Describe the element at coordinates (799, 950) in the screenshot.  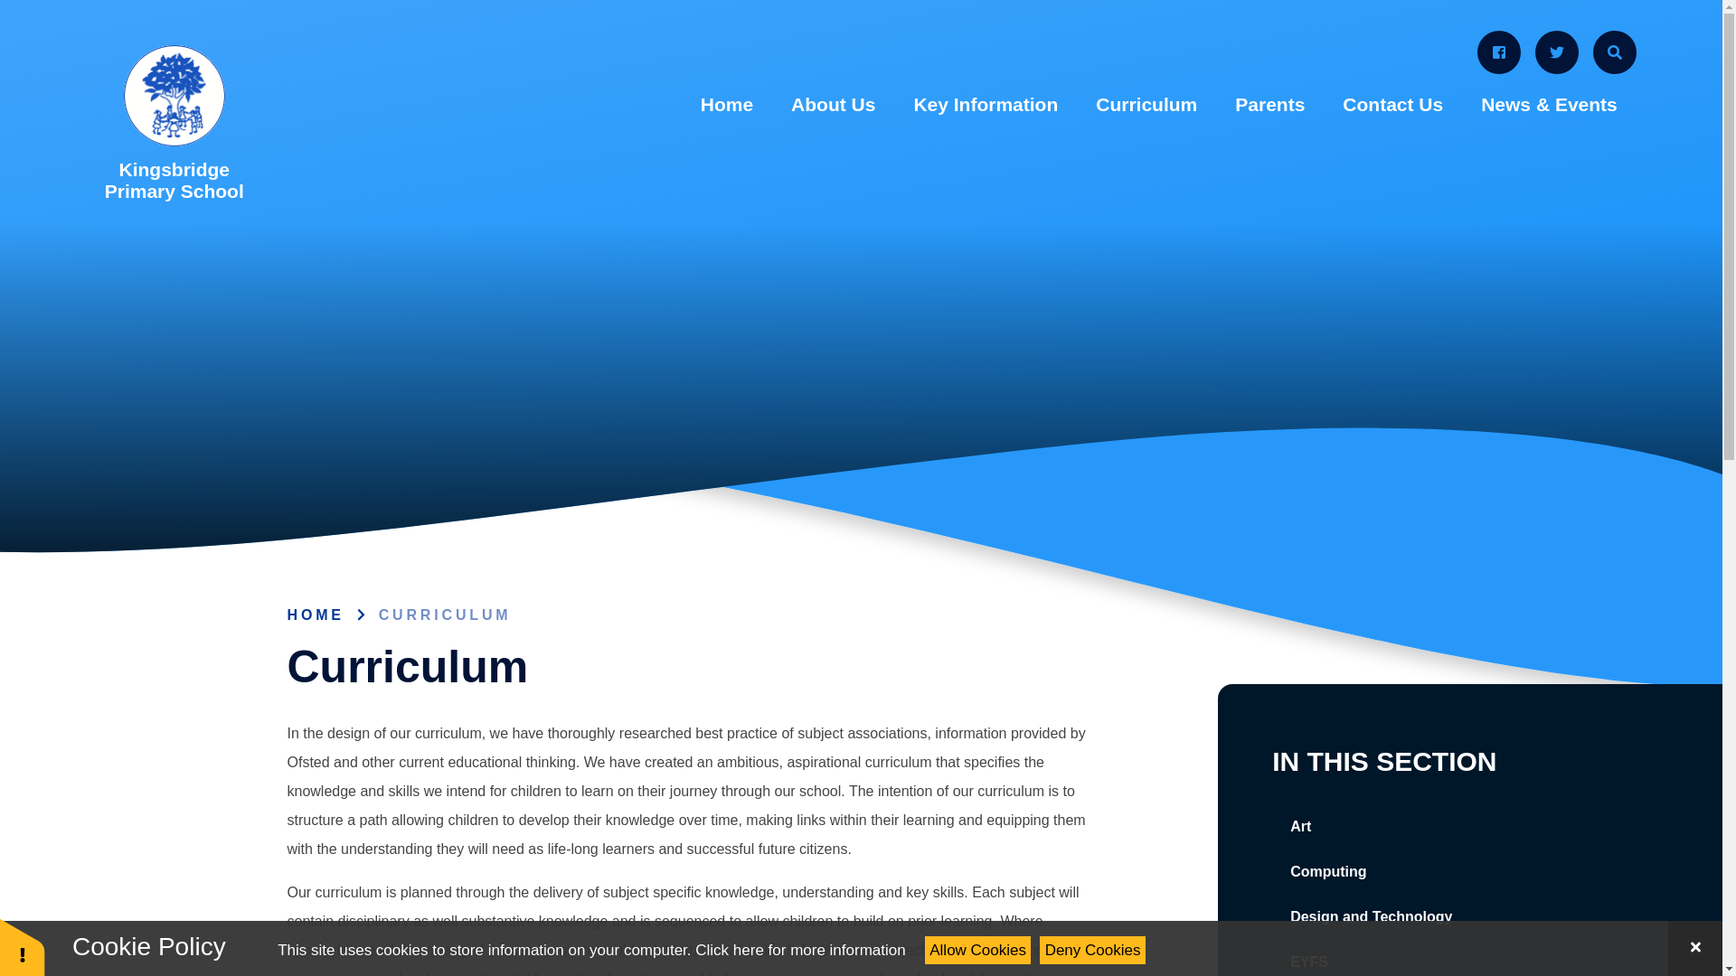
I see `See cookie policy` at that location.